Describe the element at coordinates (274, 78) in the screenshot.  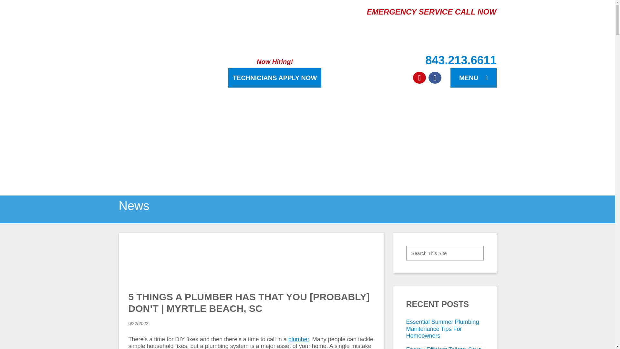
I see `TECHNICIANS APPLY NOW` at that location.